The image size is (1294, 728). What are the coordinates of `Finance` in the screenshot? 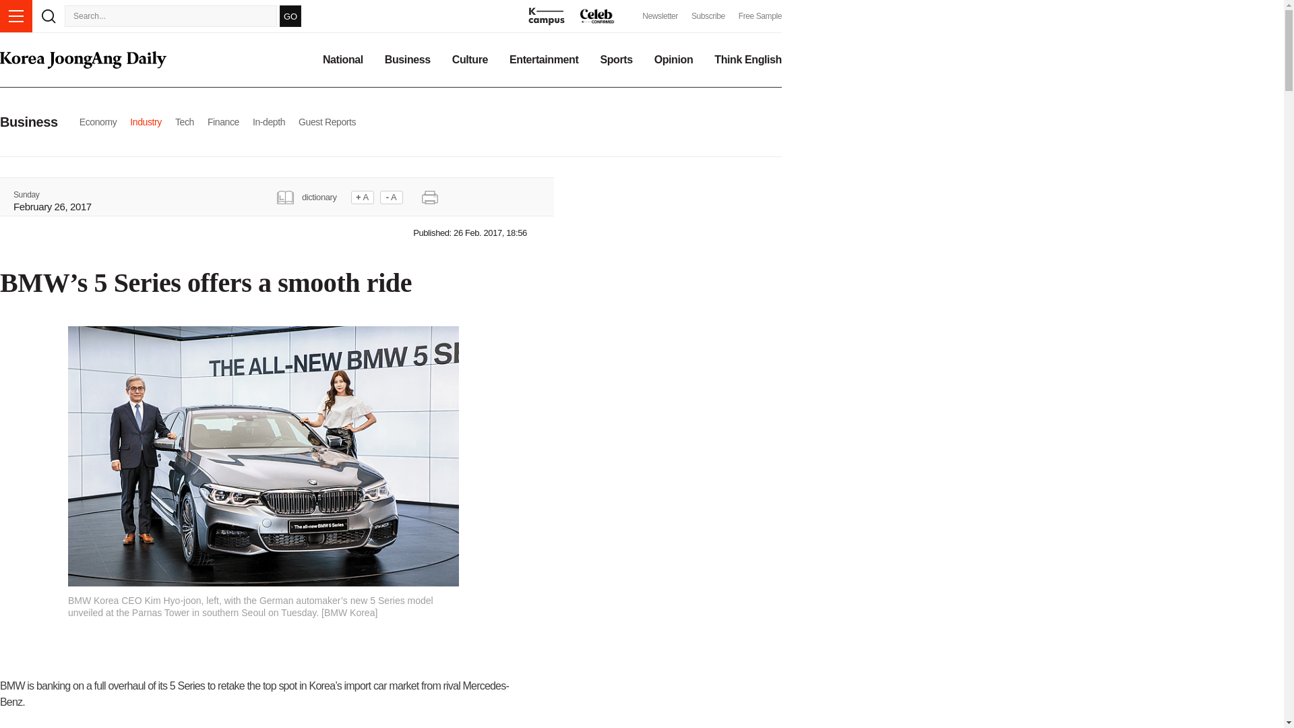 It's located at (223, 121).